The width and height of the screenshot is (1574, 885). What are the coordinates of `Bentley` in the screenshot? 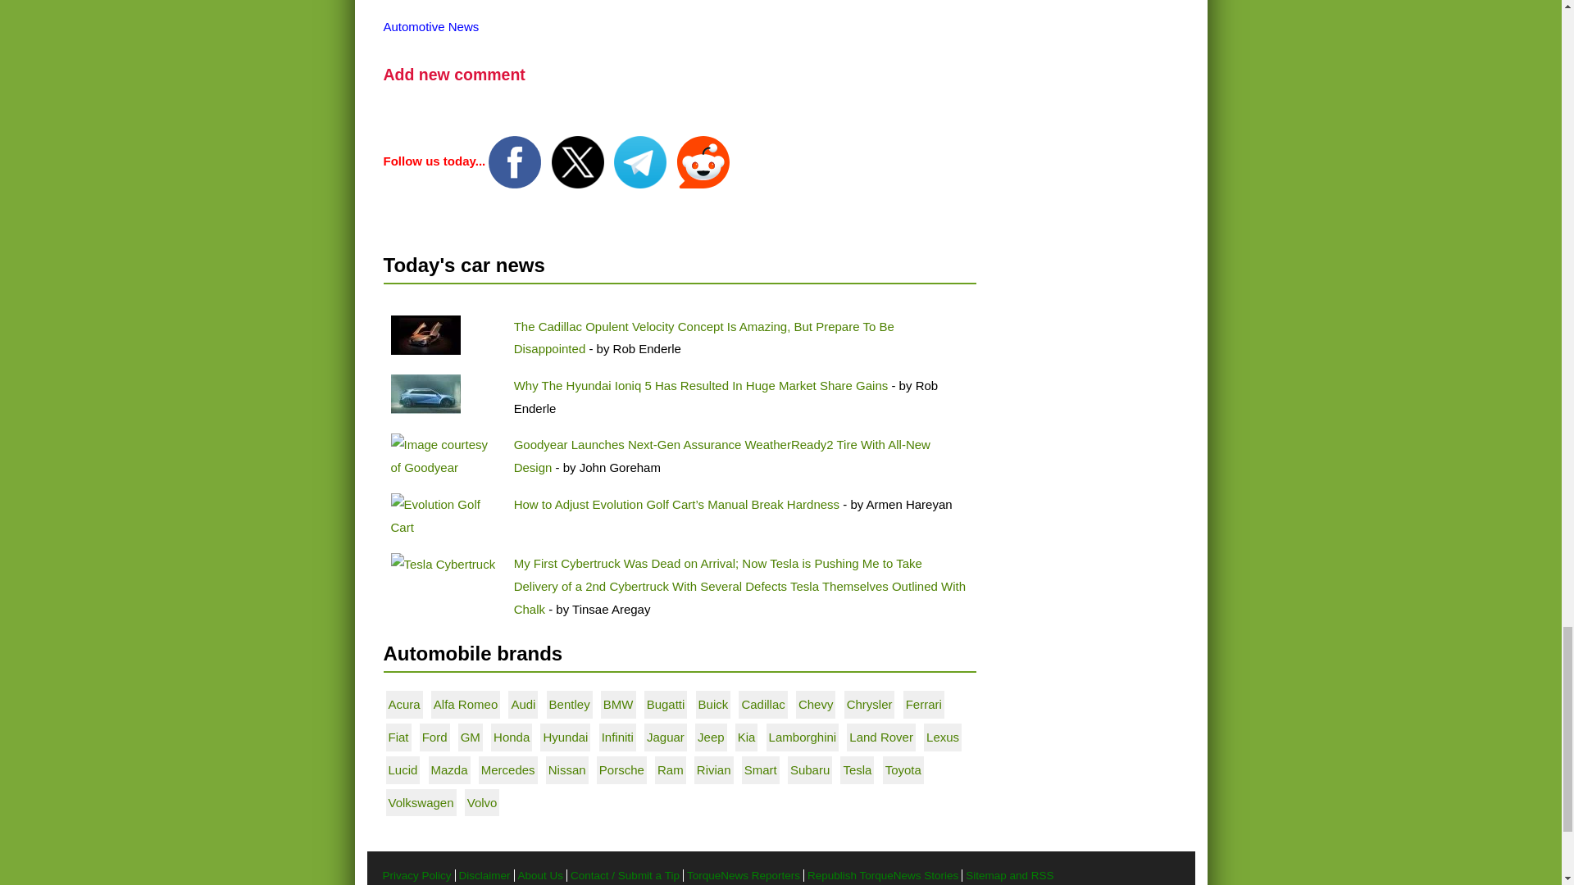 It's located at (570, 705).